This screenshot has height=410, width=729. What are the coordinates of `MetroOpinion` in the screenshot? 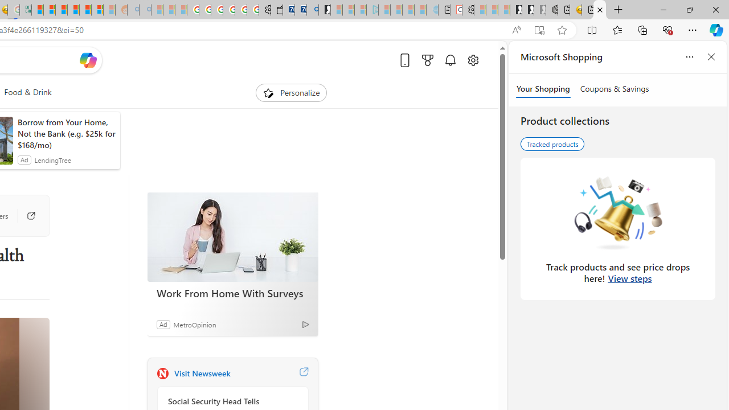 It's located at (194, 324).